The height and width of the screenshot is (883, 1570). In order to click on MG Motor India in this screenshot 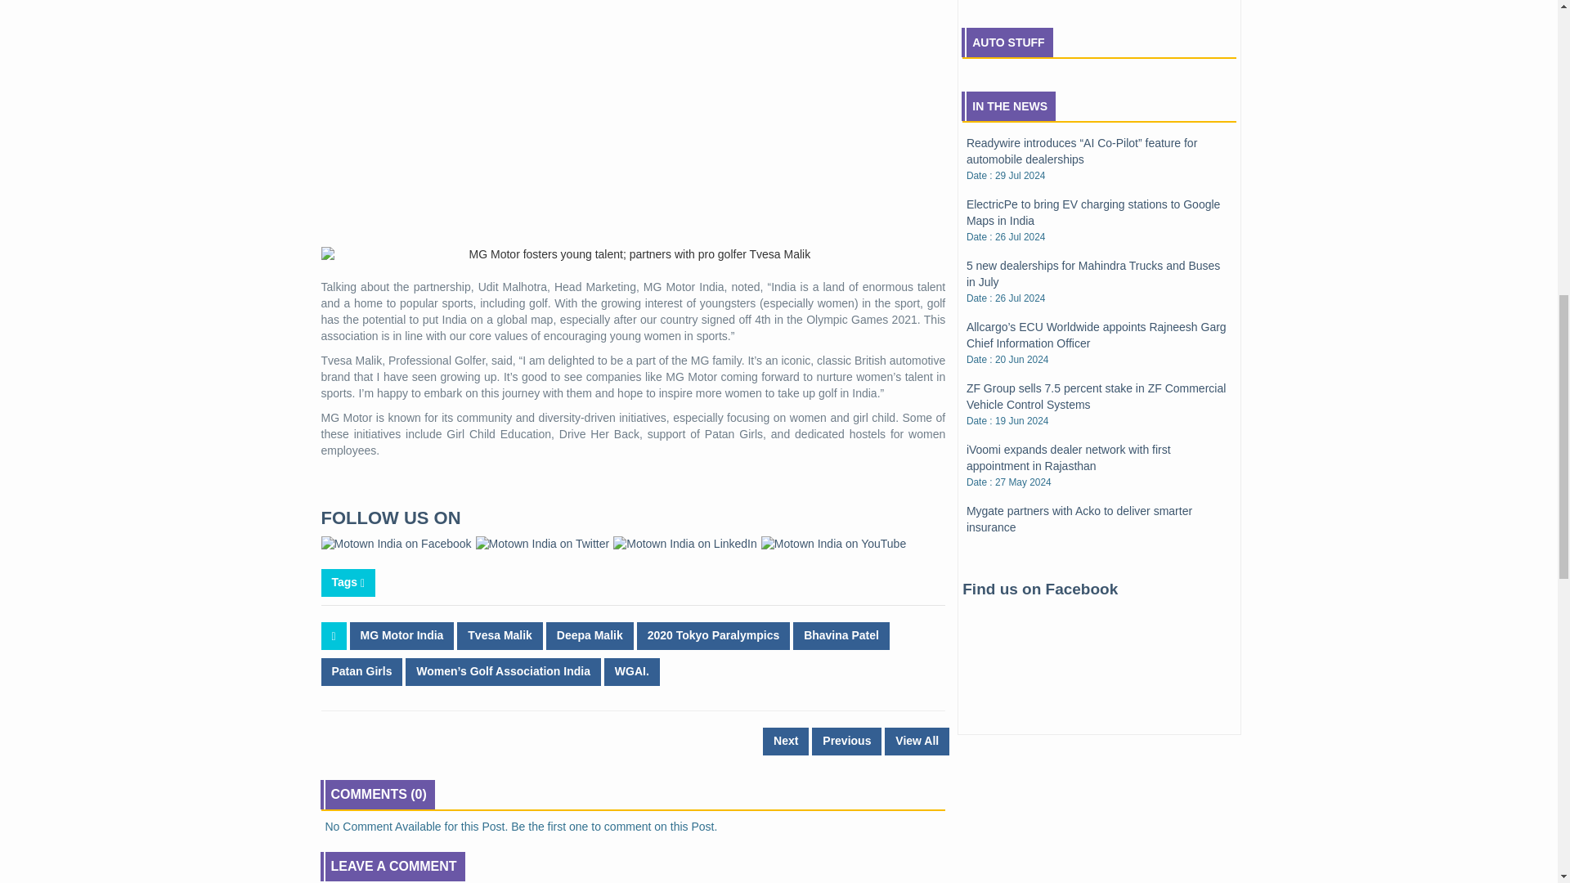, I will do `click(402, 636)`.